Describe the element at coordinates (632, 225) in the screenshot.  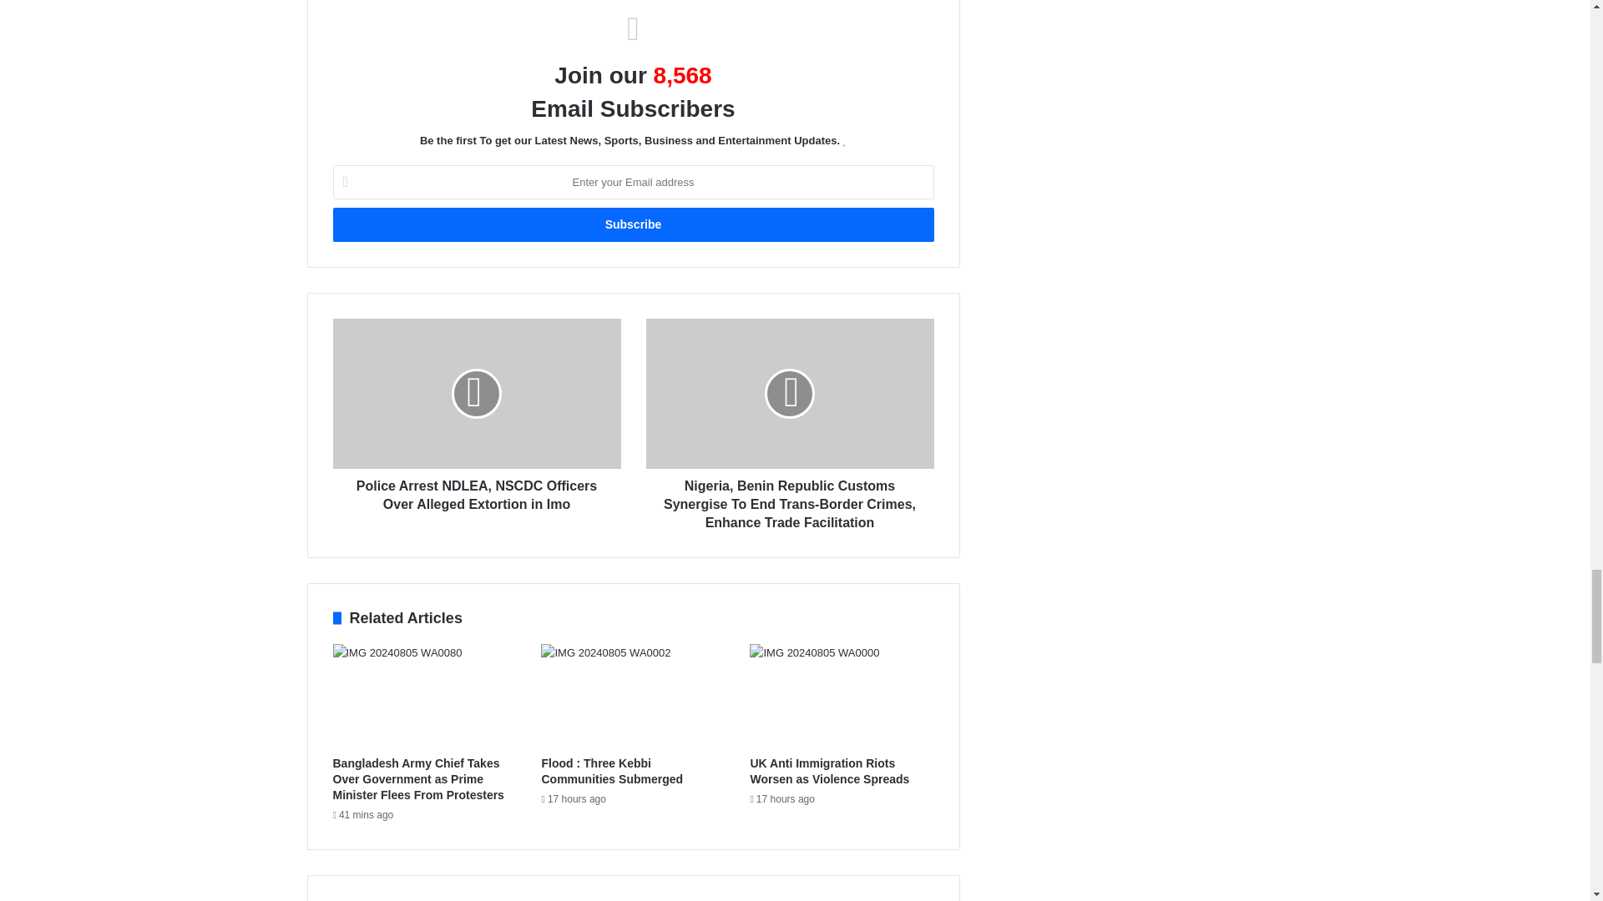
I see `Subscribe` at that location.